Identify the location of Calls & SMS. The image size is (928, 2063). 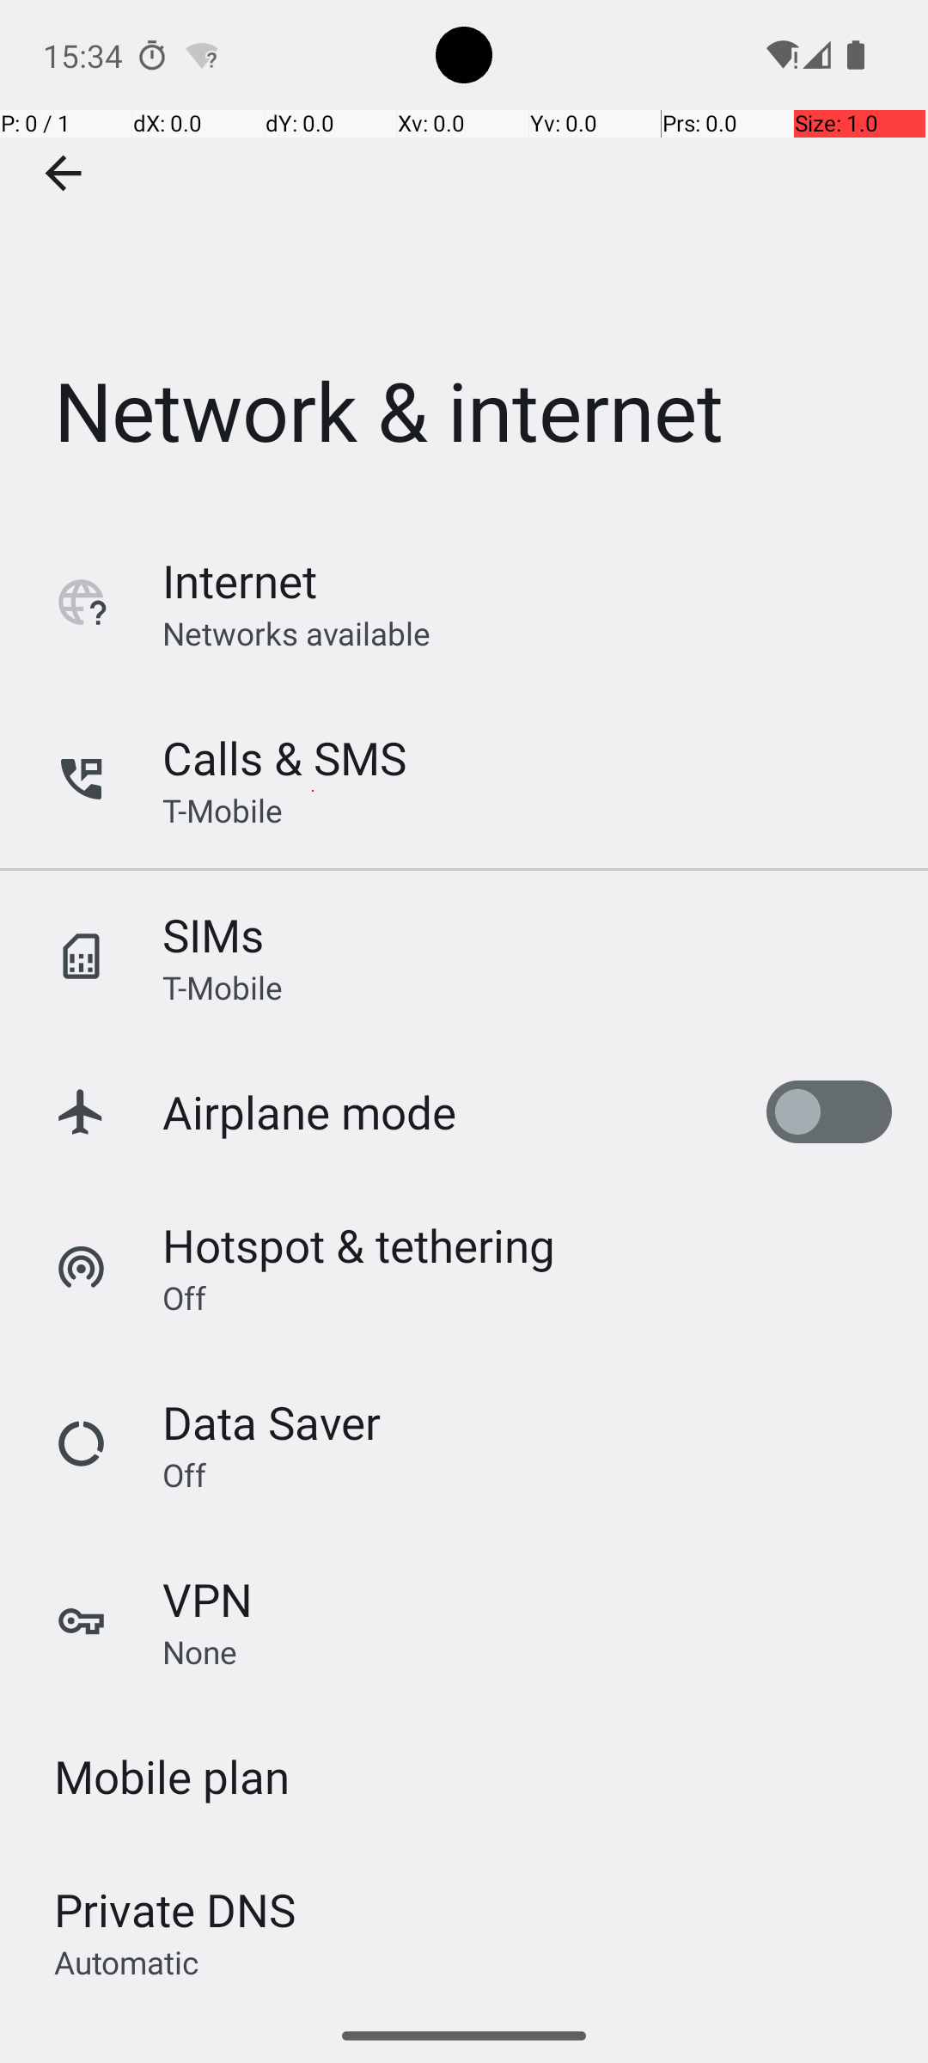
(284, 758).